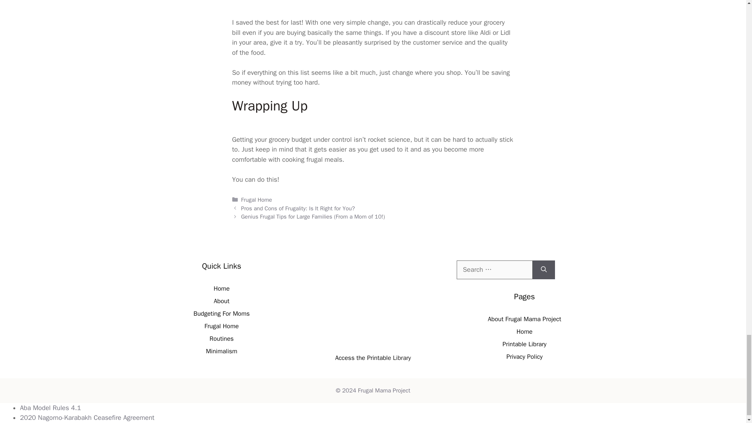 The image size is (752, 423). Describe the element at coordinates (221, 313) in the screenshot. I see `Budgeting For Moms` at that location.